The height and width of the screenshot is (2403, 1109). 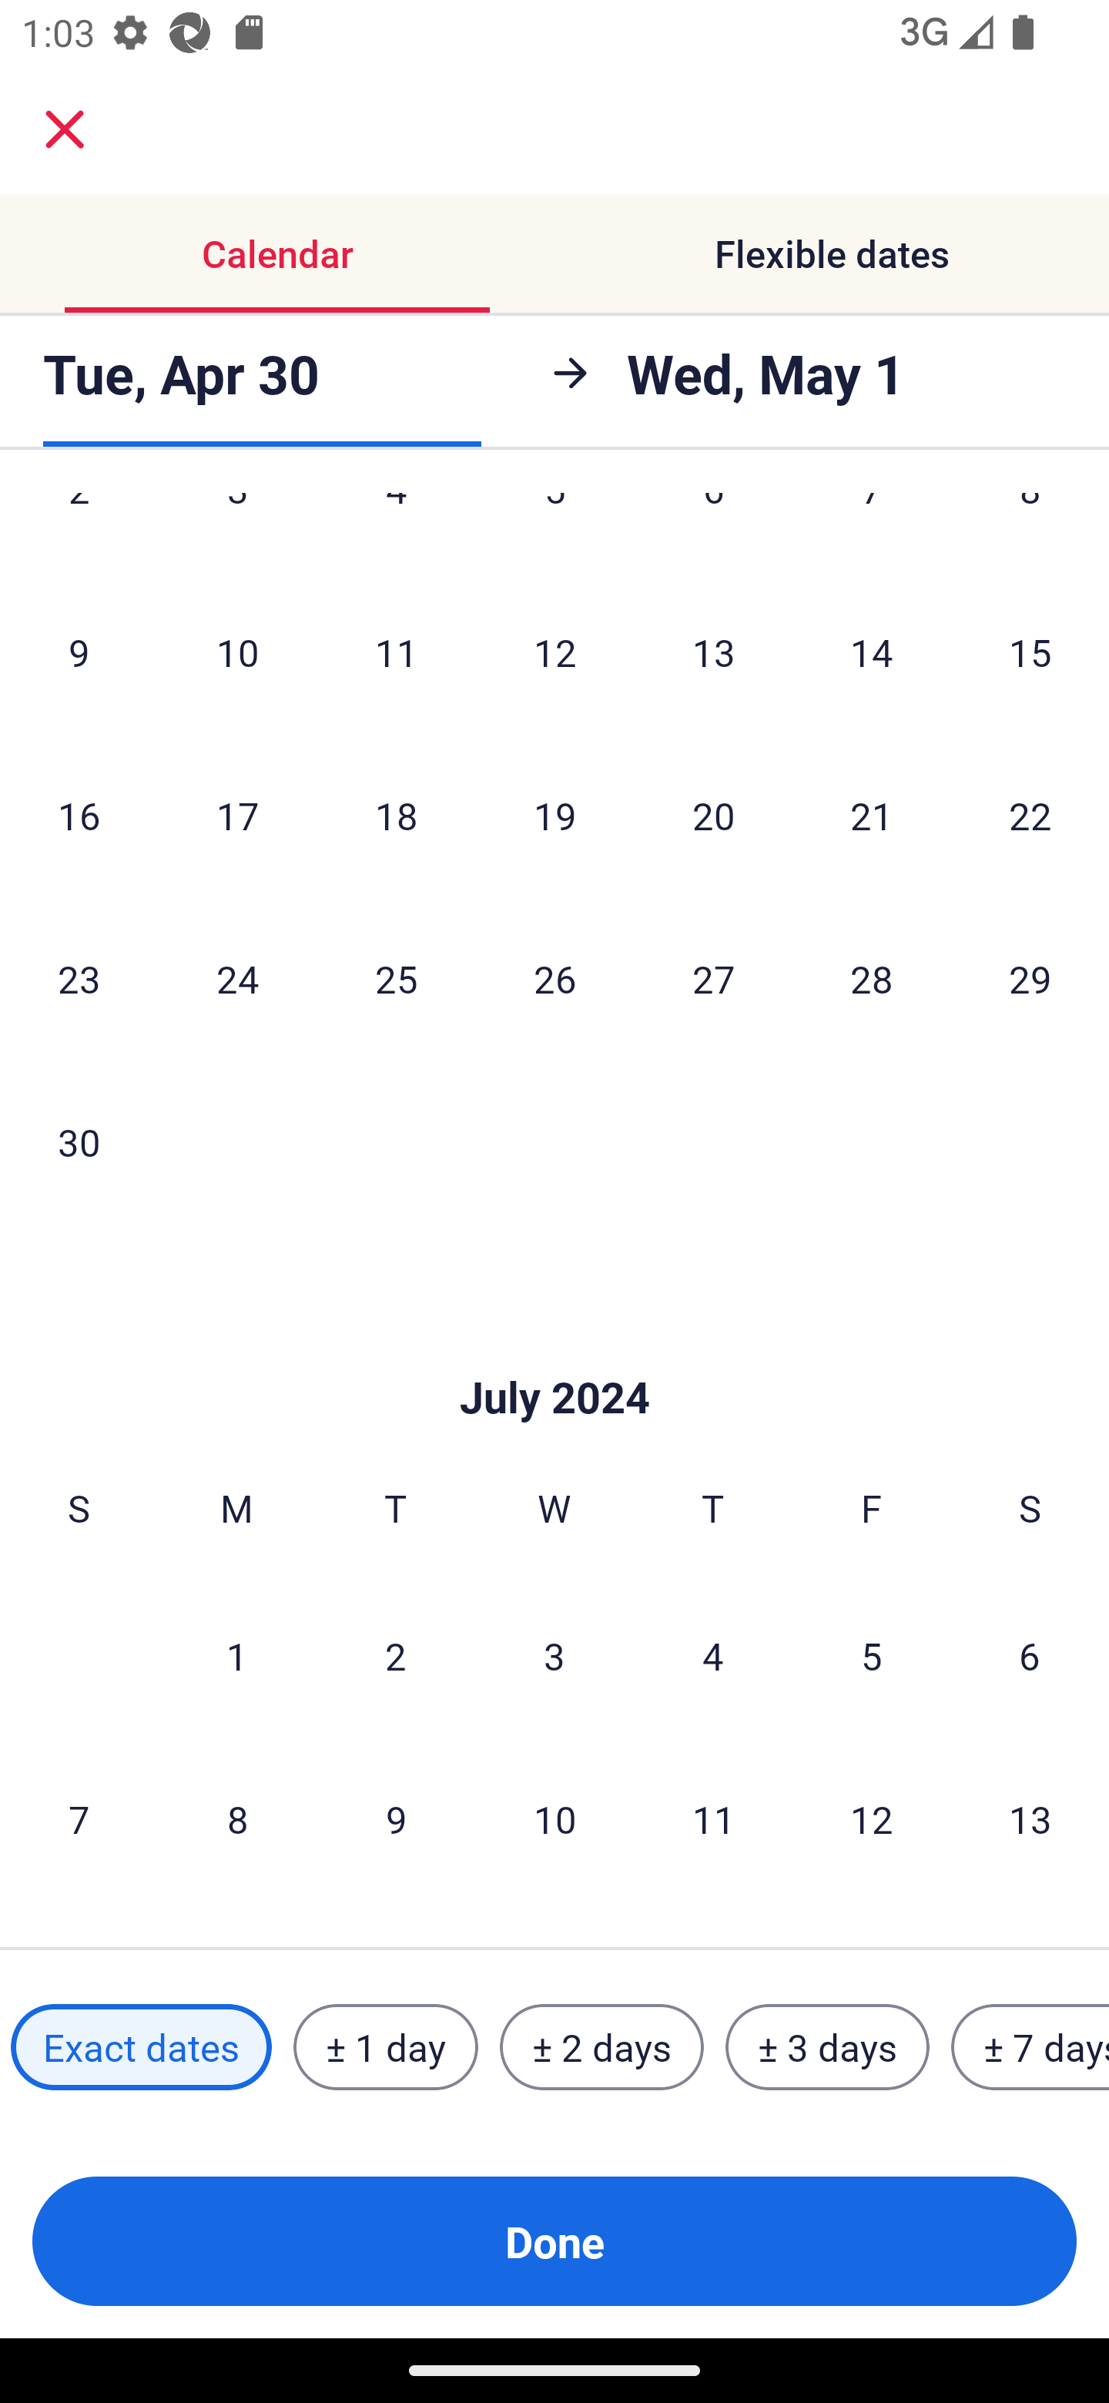 What do you see at coordinates (396, 651) in the screenshot?
I see `11 Tuesday, June 11, 2024` at bounding box center [396, 651].